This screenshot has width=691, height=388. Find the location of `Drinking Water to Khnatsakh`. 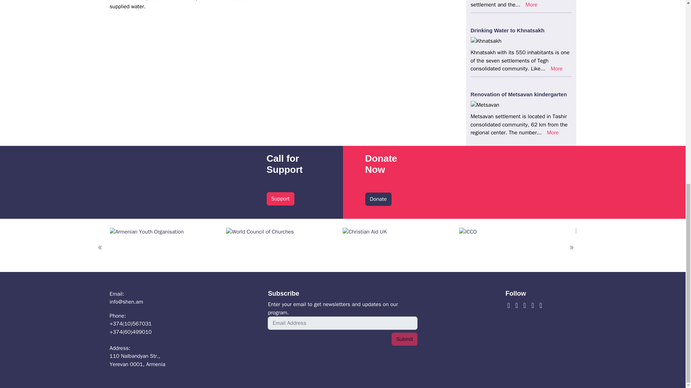

Drinking Water to Khnatsakh is located at coordinates (507, 30).